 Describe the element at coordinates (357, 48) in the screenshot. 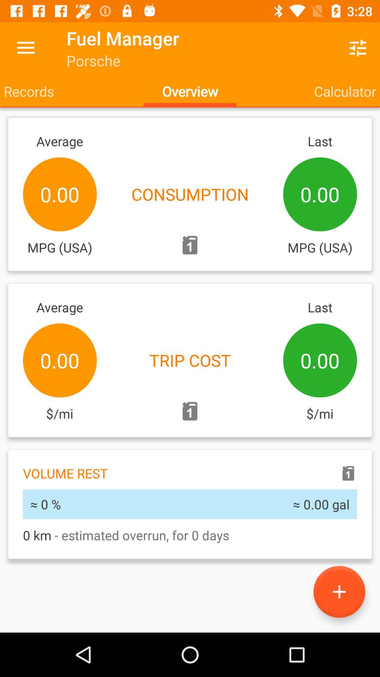

I see `press the icon next to fuel manager icon` at that location.